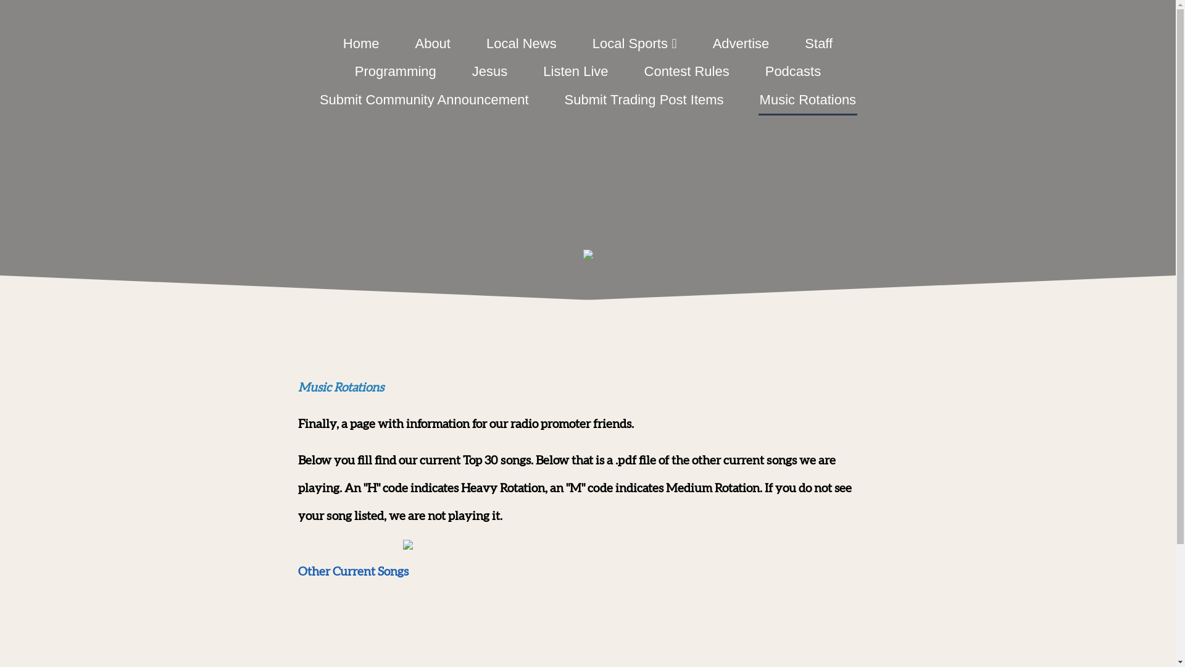 The image size is (1185, 667). Describe the element at coordinates (818, 43) in the screenshot. I see `Staff` at that location.